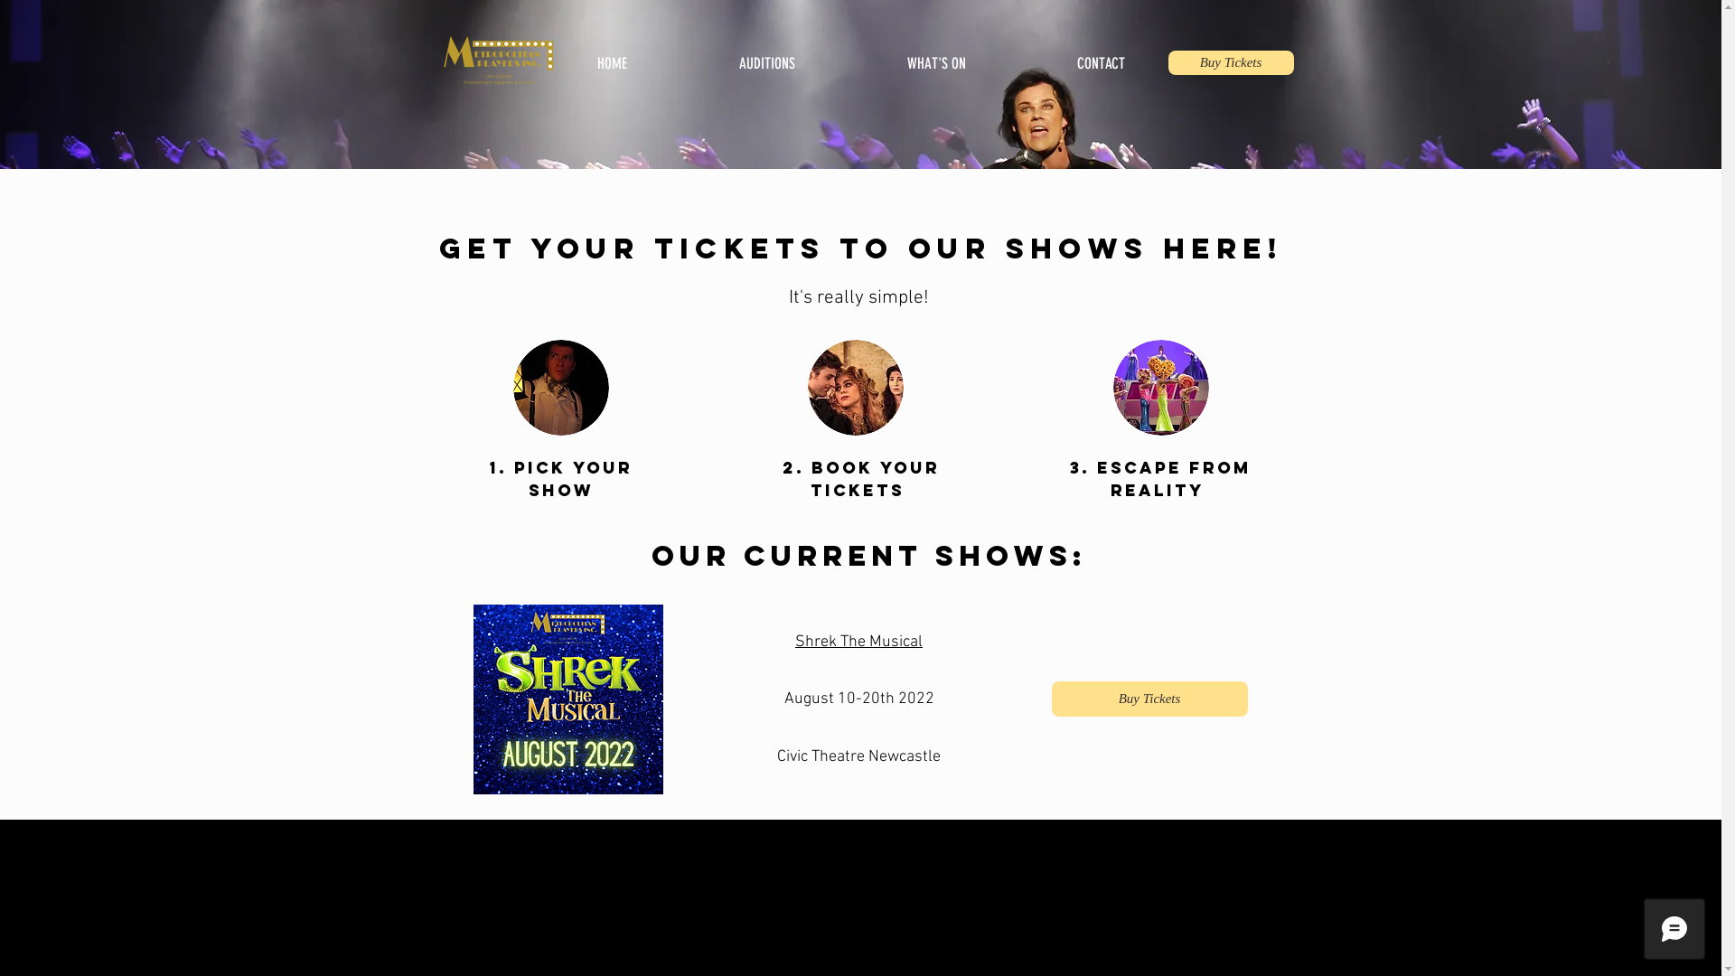 The width and height of the screenshot is (1735, 976). I want to click on Buy Tickets, so click(1149, 699).